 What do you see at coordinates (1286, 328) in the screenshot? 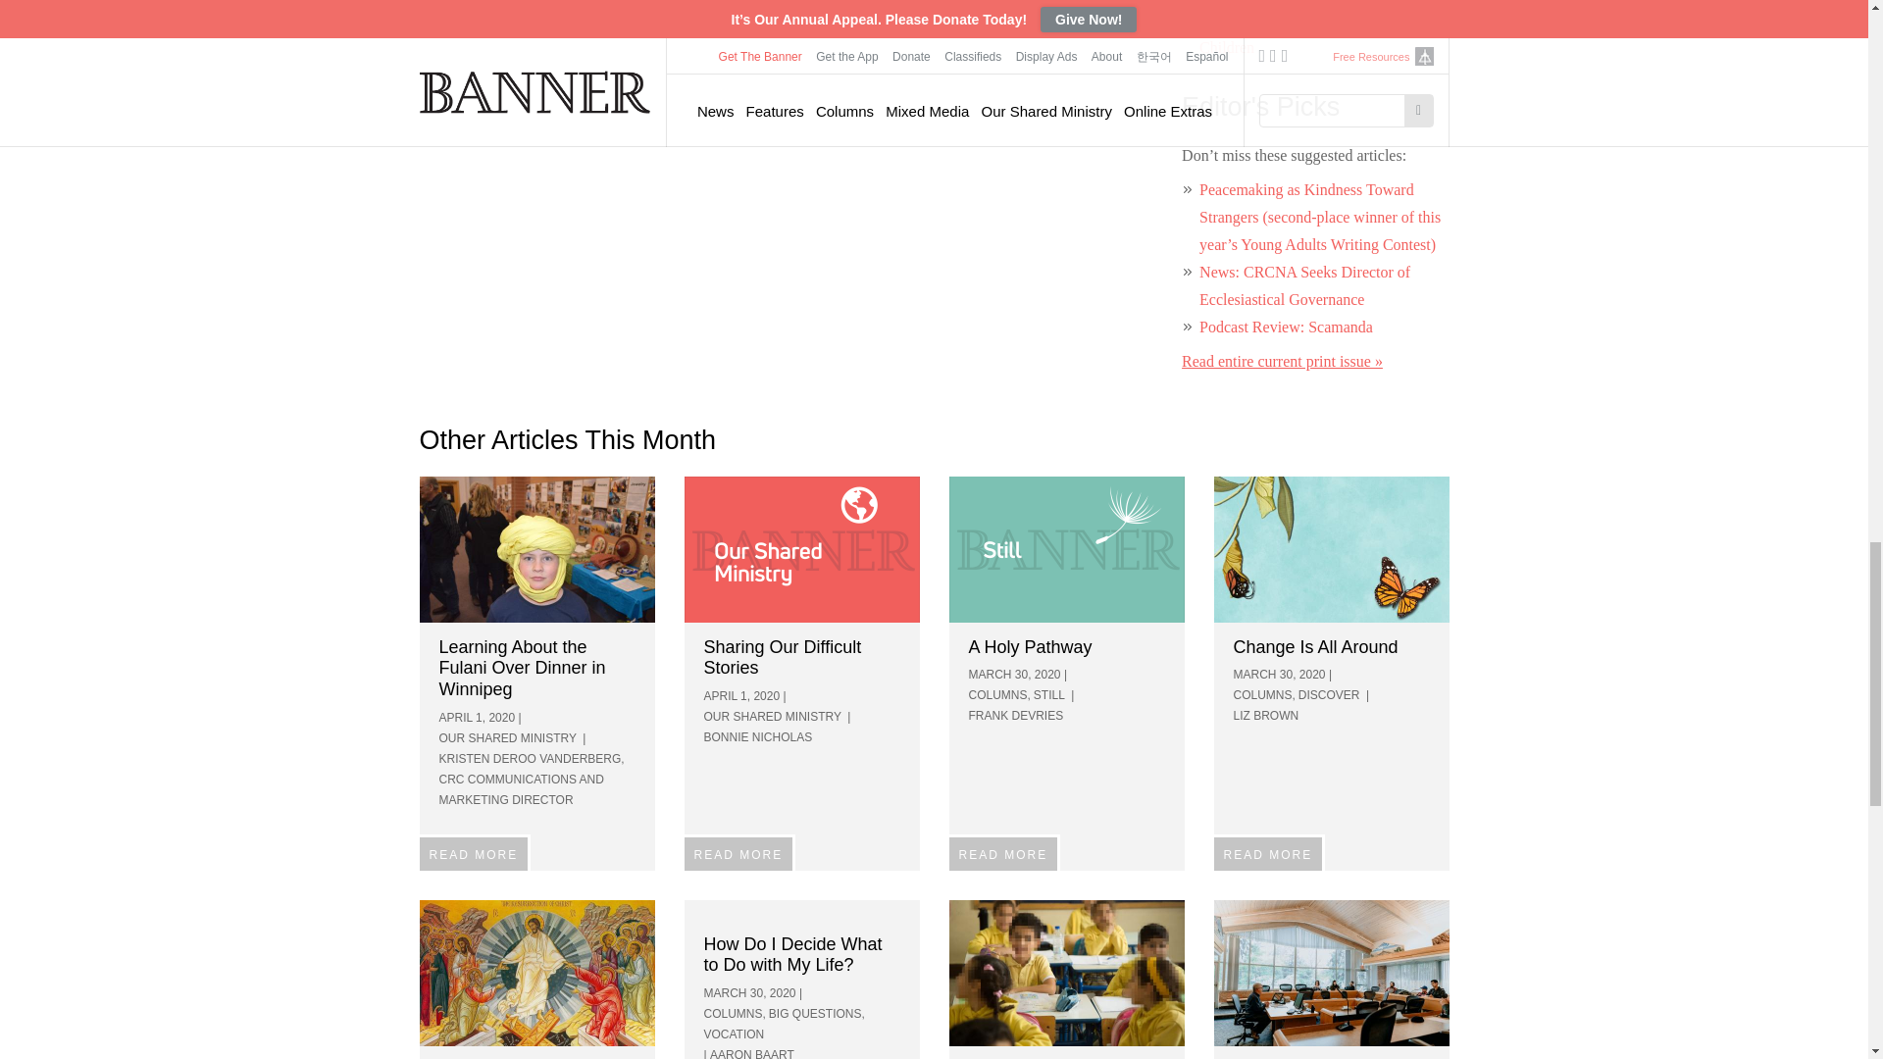
I see `Podcast Review: Scamanda` at bounding box center [1286, 328].